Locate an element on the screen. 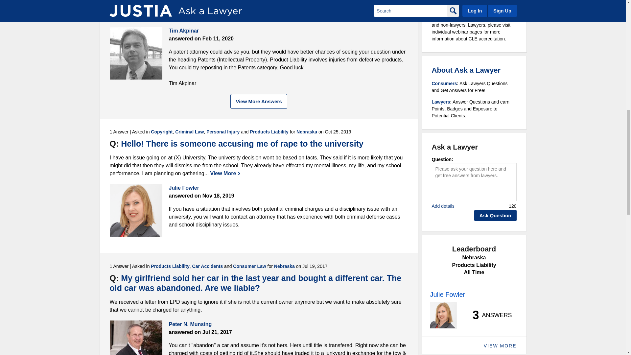 This screenshot has width=631, height=355. Ask a Lawyer - Leaderboard - Lawyer Photo is located at coordinates (443, 315).